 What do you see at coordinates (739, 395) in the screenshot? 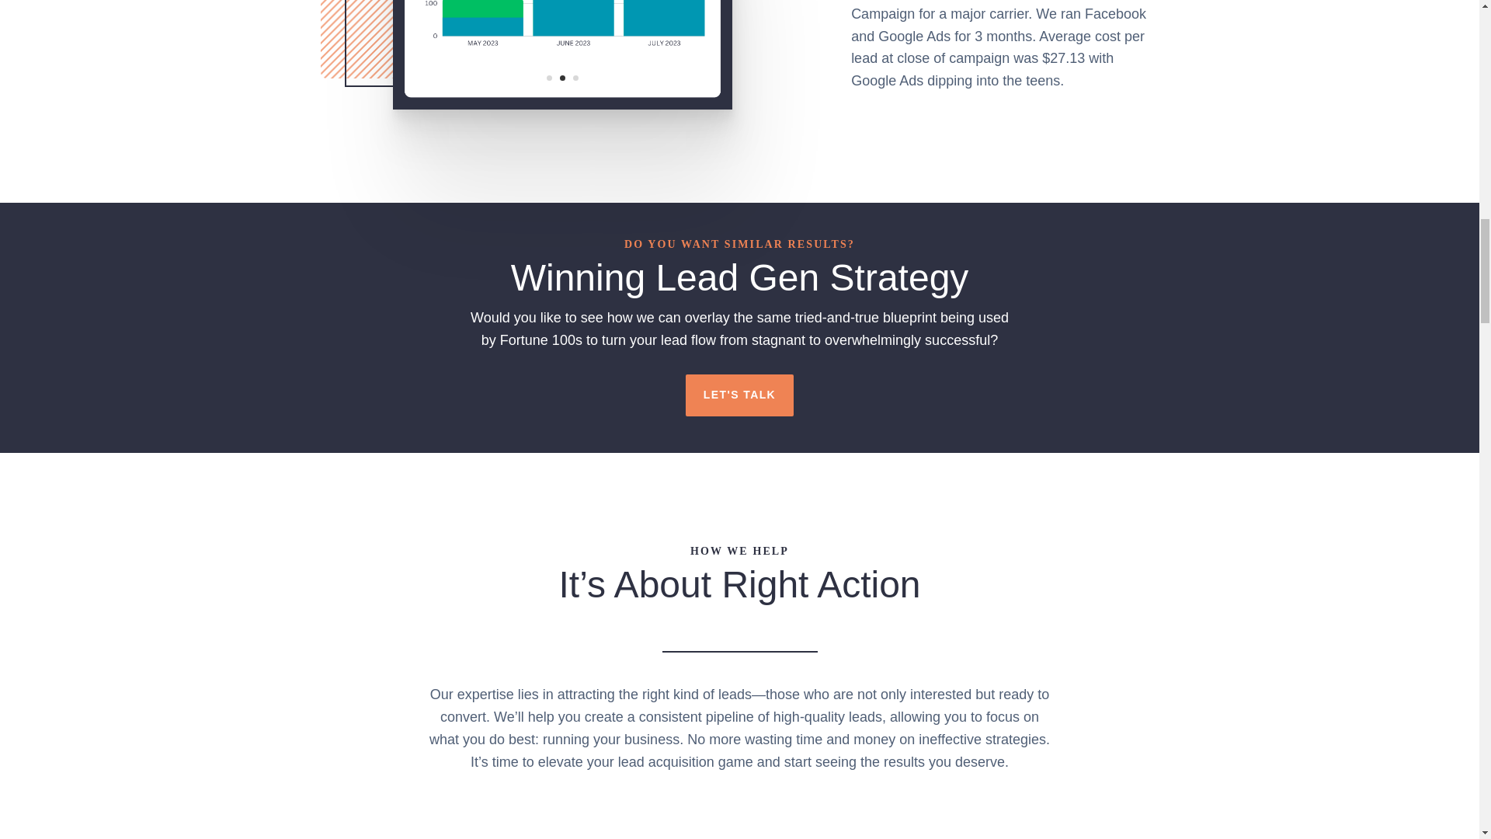
I see `LET'S TALK` at bounding box center [739, 395].